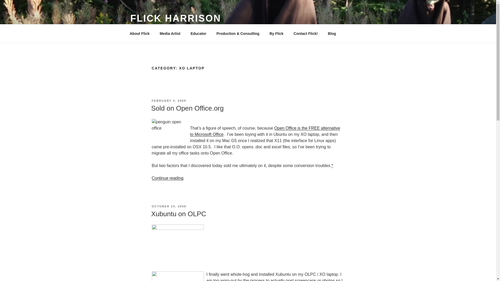 This screenshot has width=500, height=281. What do you see at coordinates (265, 131) in the screenshot?
I see `Open Office is the FREE alternative to Microsoft Office` at bounding box center [265, 131].